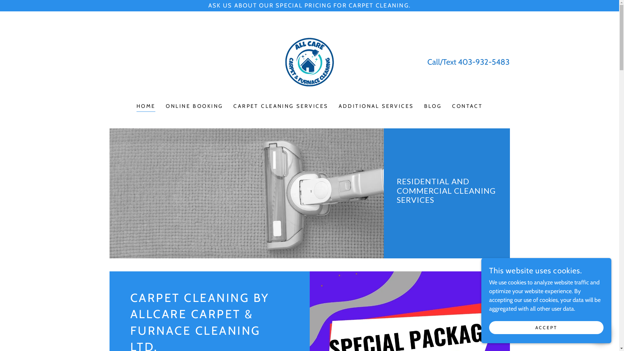 The width and height of the screenshot is (624, 351). What do you see at coordinates (376, 106) in the screenshot?
I see `ADDITIONAL SERVICES` at bounding box center [376, 106].